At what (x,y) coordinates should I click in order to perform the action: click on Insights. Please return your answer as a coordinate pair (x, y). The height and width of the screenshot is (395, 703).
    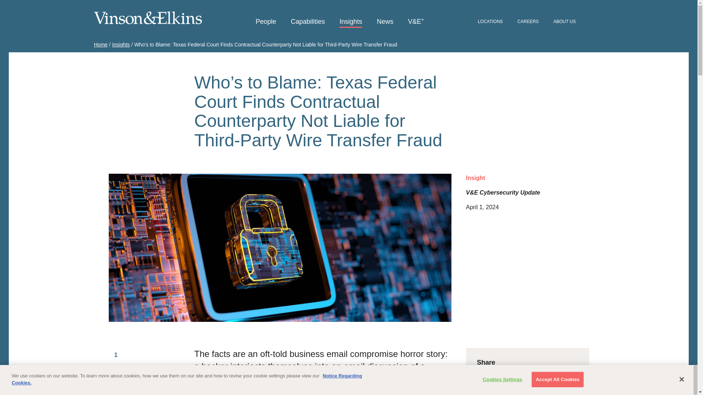
    Looking at the image, I should click on (351, 22).